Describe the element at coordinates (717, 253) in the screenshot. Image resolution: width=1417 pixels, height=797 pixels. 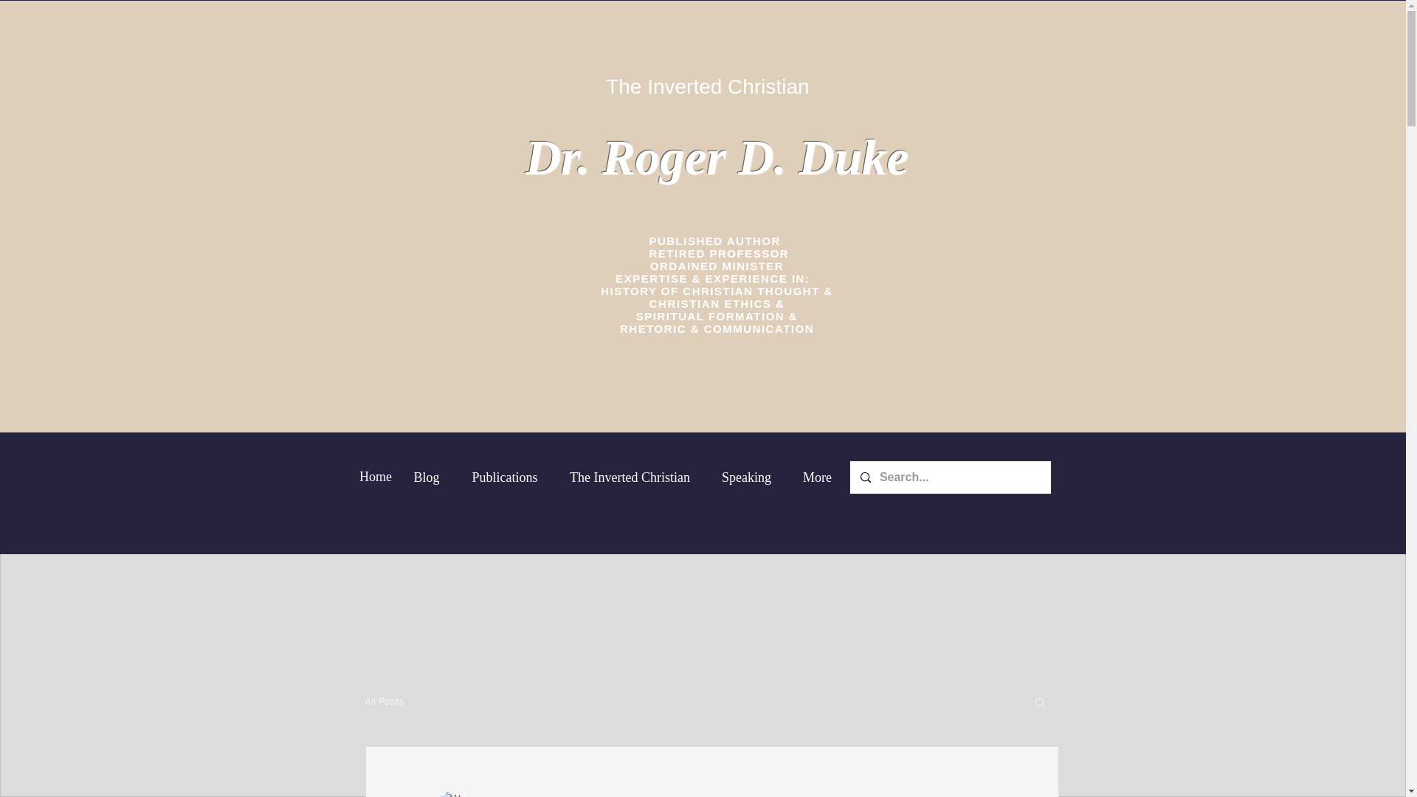
I see ` RETIRED PROFESSOR` at that location.